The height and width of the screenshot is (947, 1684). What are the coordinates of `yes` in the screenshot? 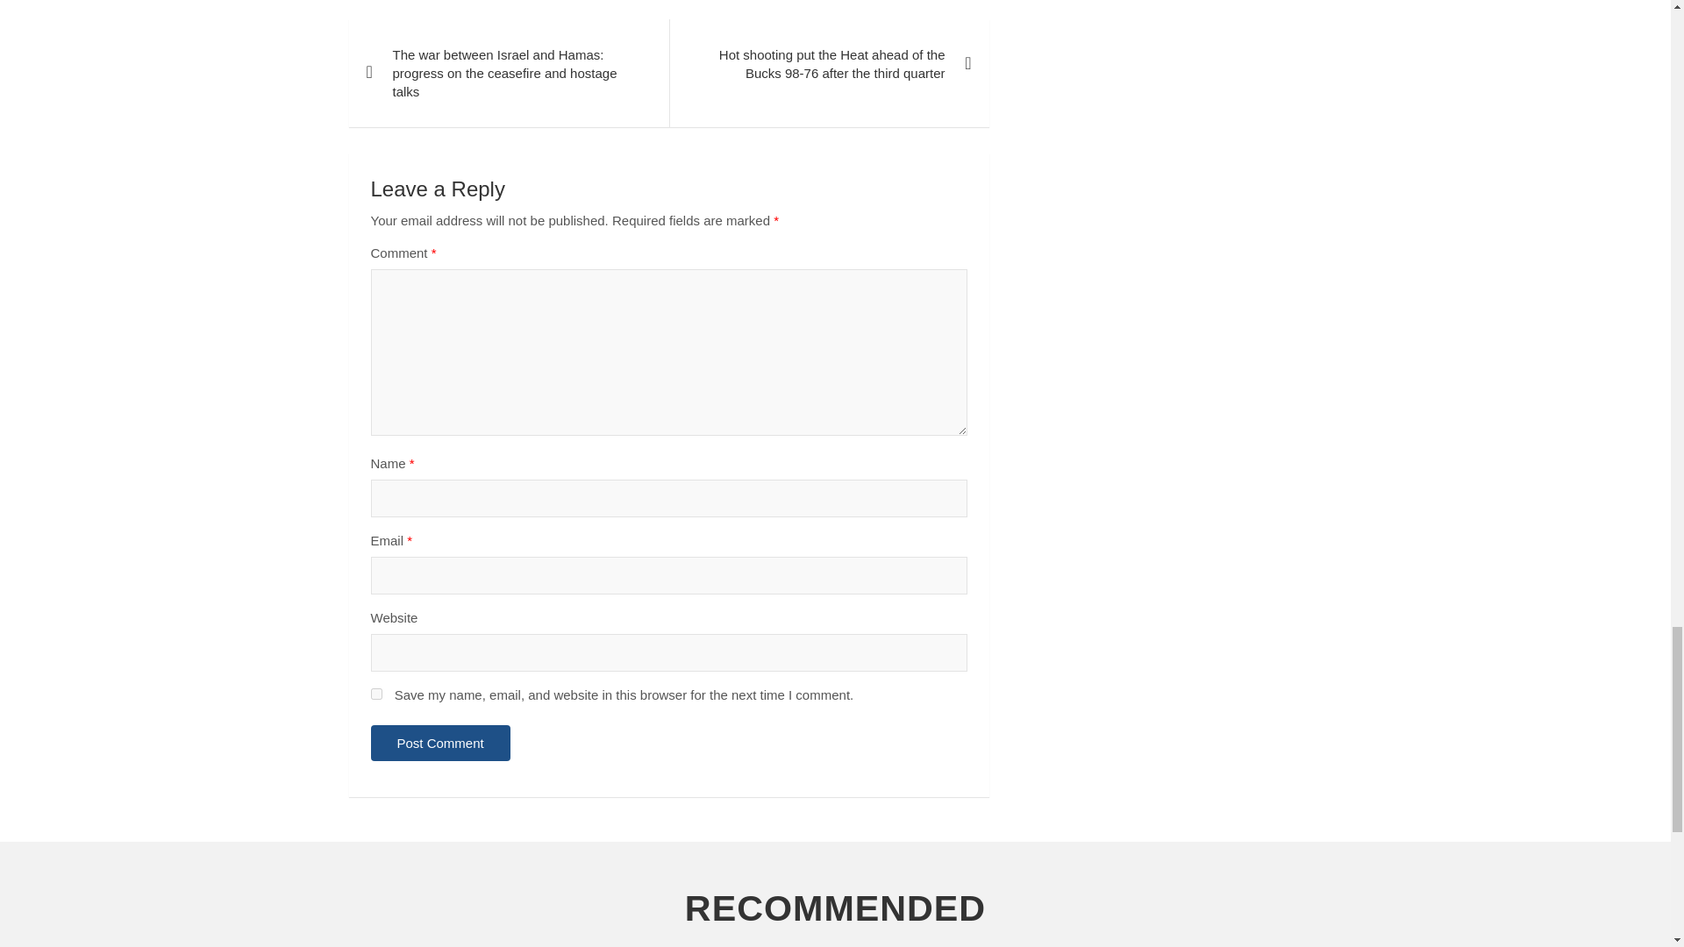 It's located at (375, 694).